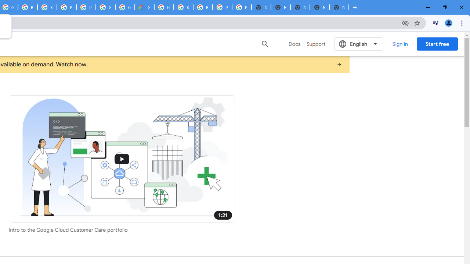 Image resolution: width=470 pixels, height=264 pixels. What do you see at coordinates (437, 44) in the screenshot?
I see `Start free` at bounding box center [437, 44].